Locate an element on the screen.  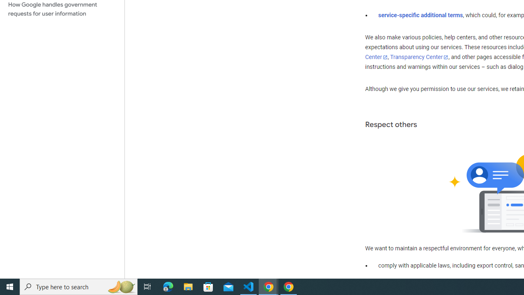
Transparency Center is located at coordinates (419, 57).